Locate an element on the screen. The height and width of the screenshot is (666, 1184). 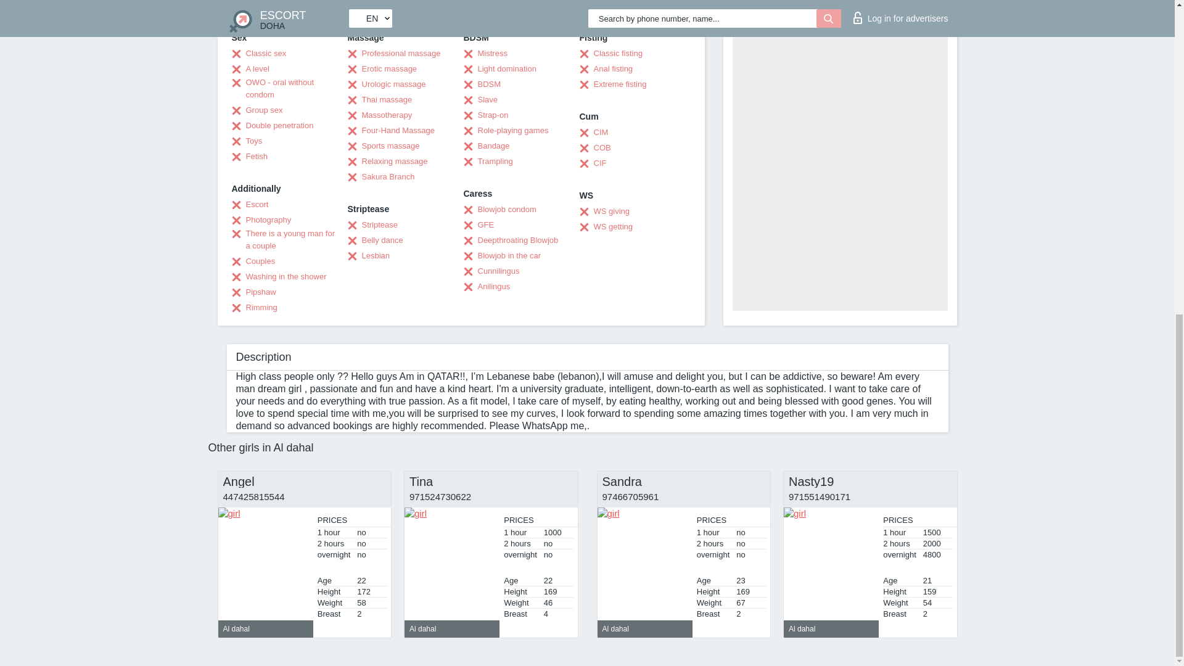
Rimming is located at coordinates (254, 307).